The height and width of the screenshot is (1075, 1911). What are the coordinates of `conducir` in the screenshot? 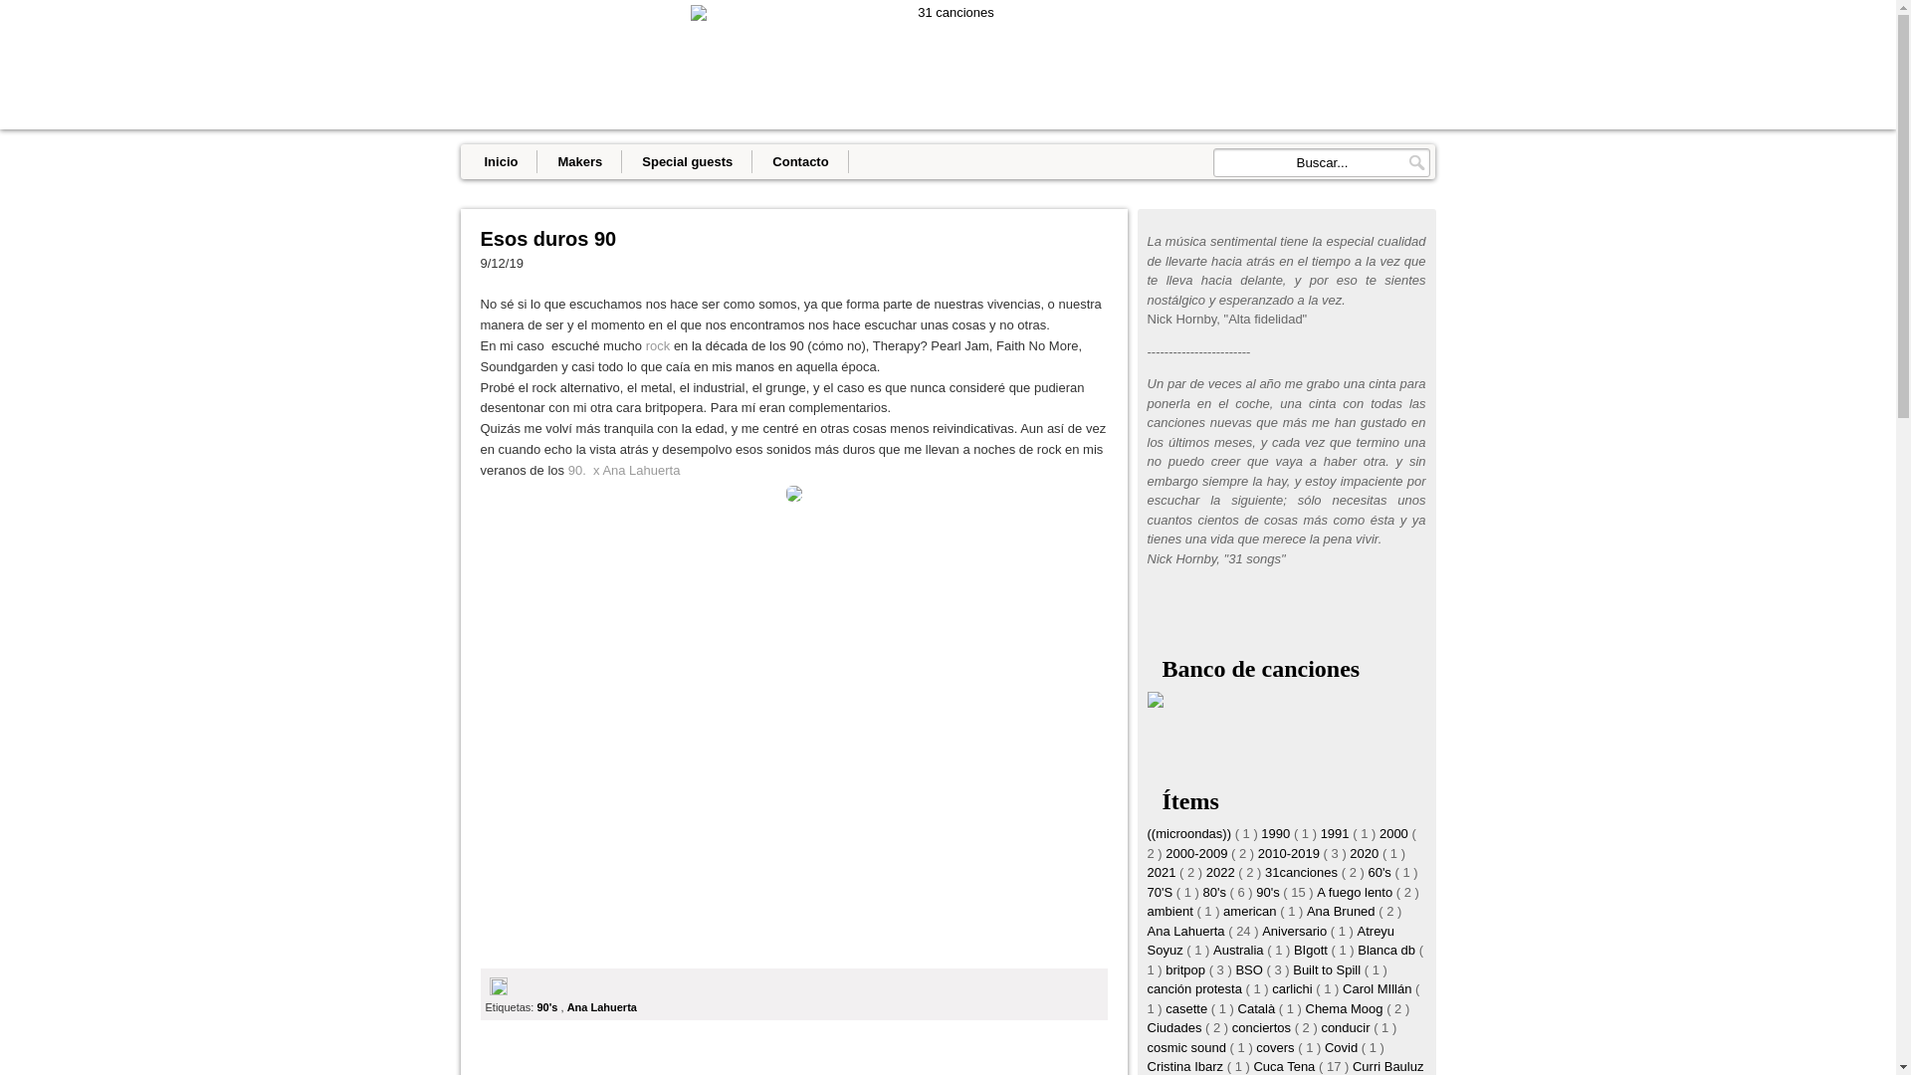 It's located at (1348, 1027).